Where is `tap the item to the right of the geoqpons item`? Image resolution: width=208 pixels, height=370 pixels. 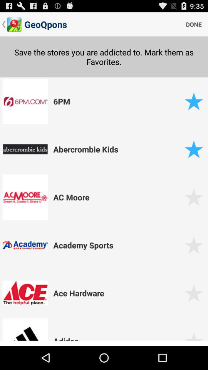 tap the item to the right of the geoqpons item is located at coordinates (194, 24).